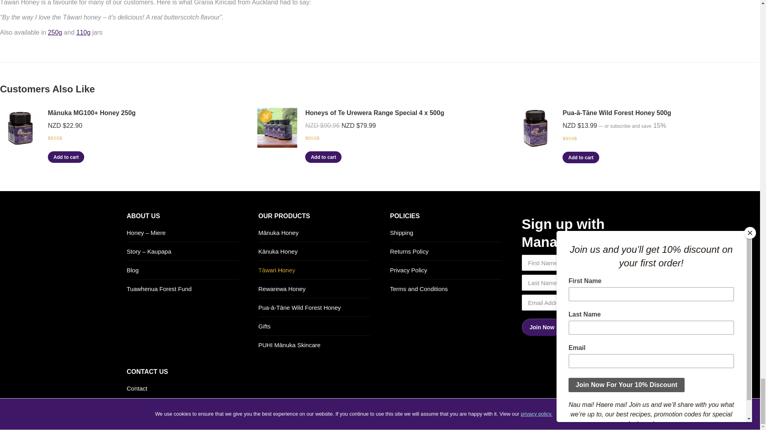 The image size is (766, 430). I want to click on First Name, so click(566, 263).